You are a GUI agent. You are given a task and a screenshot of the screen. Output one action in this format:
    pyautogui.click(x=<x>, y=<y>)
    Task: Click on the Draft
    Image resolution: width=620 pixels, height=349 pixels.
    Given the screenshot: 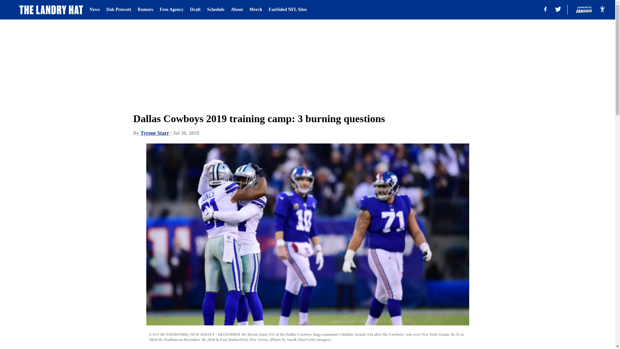 What is the action you would take?
    pyautogui.click(x=196, y=10)
    